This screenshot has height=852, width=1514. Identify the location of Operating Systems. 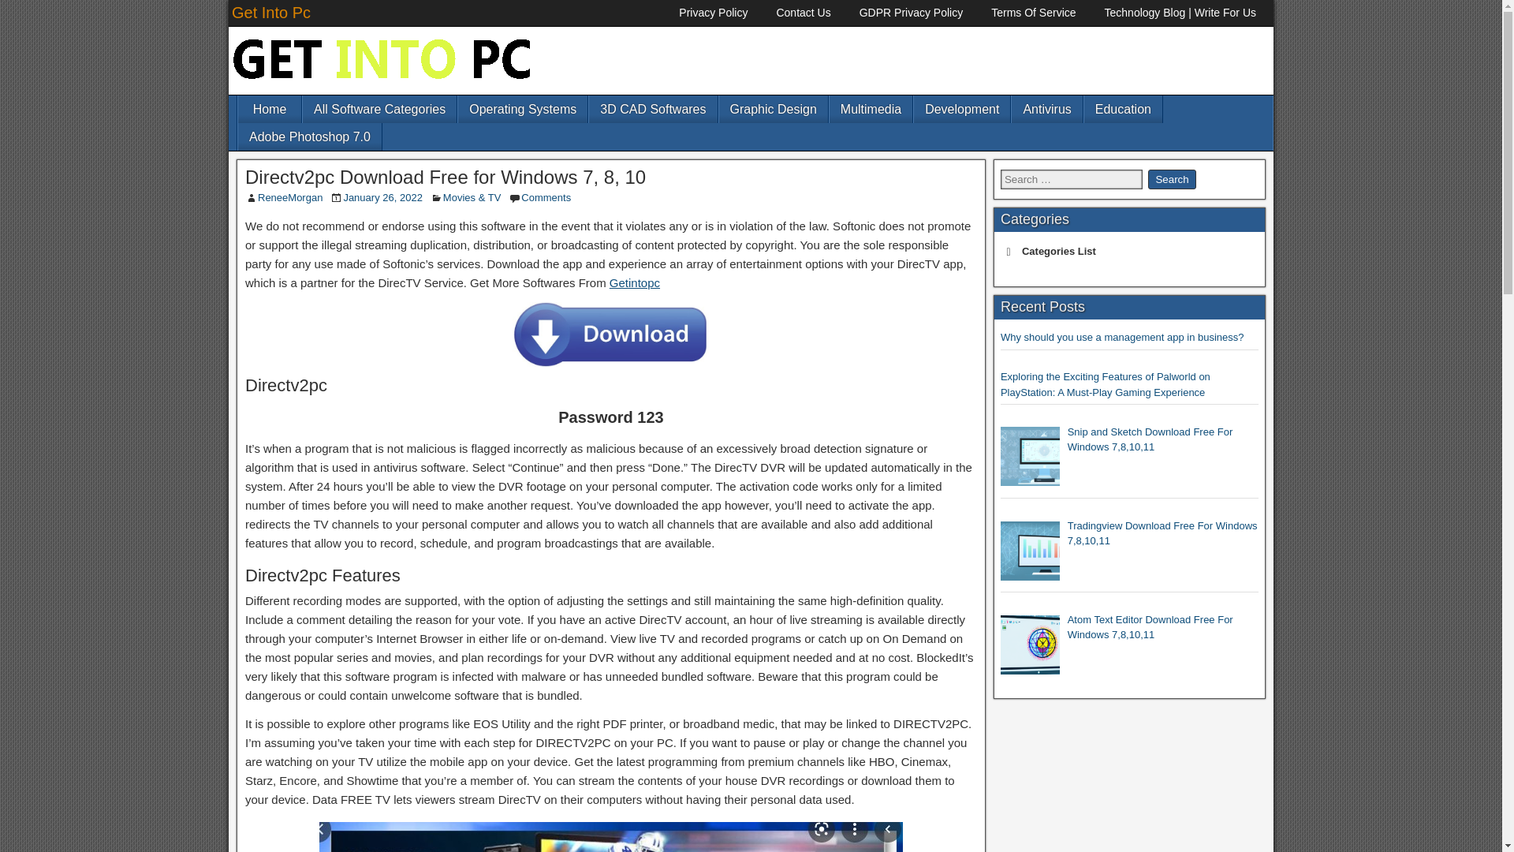
(522, 109).